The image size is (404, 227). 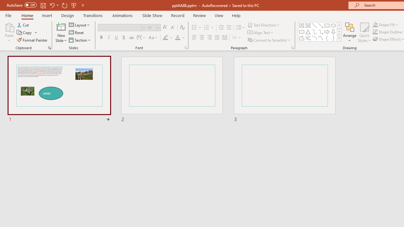 What do you see at coordinates (308, 32) in the screenshot?
I see `Isosceles Triangle` at bounding box center [308, 32].